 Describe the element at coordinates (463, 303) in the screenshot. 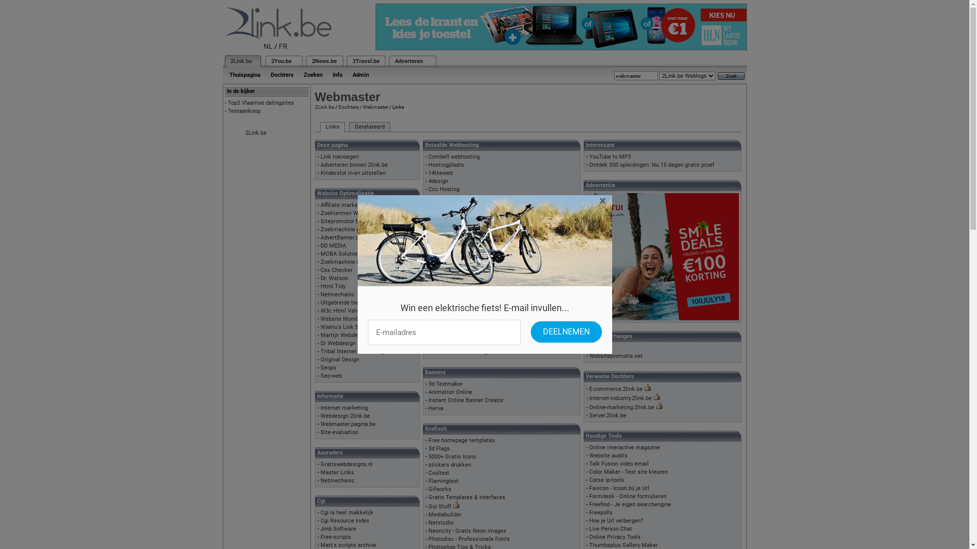

I see `Sol-it Webdesign & Hosting` at that location.